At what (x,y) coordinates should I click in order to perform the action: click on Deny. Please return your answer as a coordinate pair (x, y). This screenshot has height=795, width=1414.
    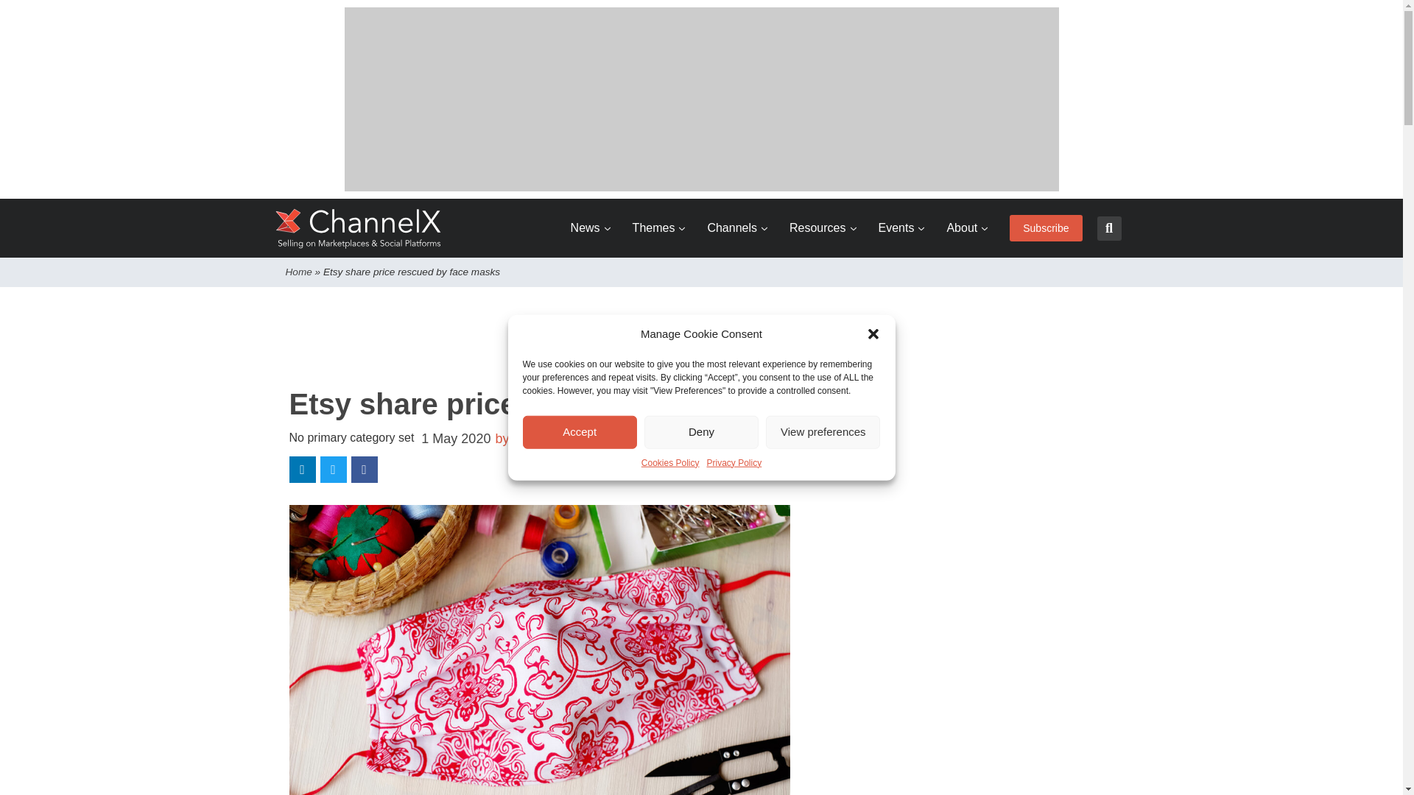
    Looking at the image, I should click on (701, 431).